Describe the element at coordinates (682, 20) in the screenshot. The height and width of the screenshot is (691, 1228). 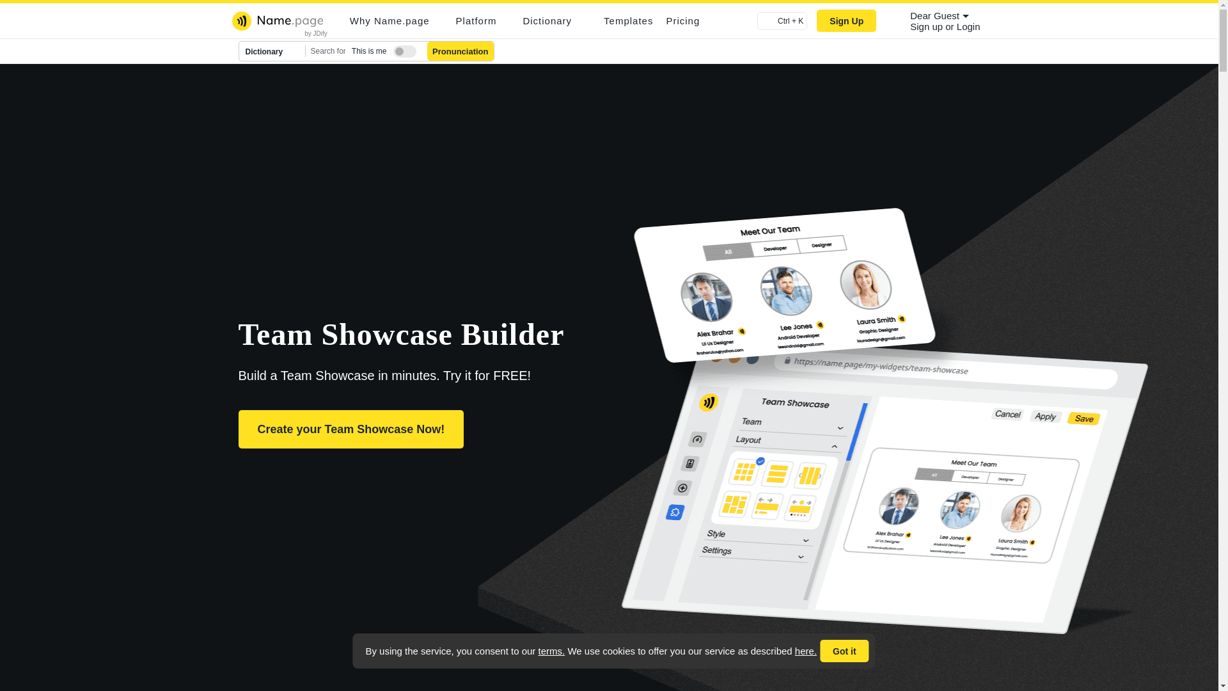
I see `Pricing` at that location.